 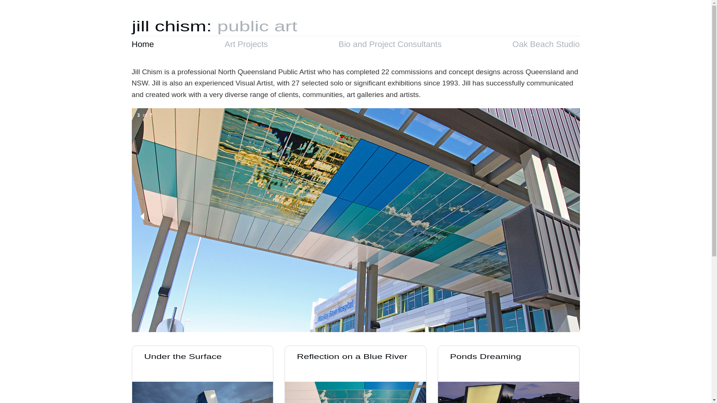 What do you see at coordinates (494, 359) in the screenshot?
I see `Ponds Dreaming` at bounding box center [494, 359].